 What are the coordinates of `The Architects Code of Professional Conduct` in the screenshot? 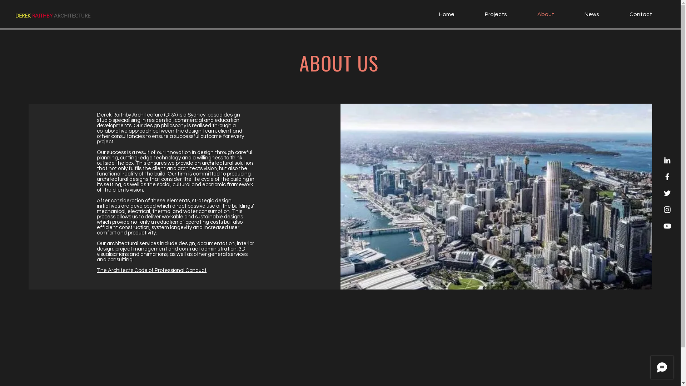 It's located at (151, 270).